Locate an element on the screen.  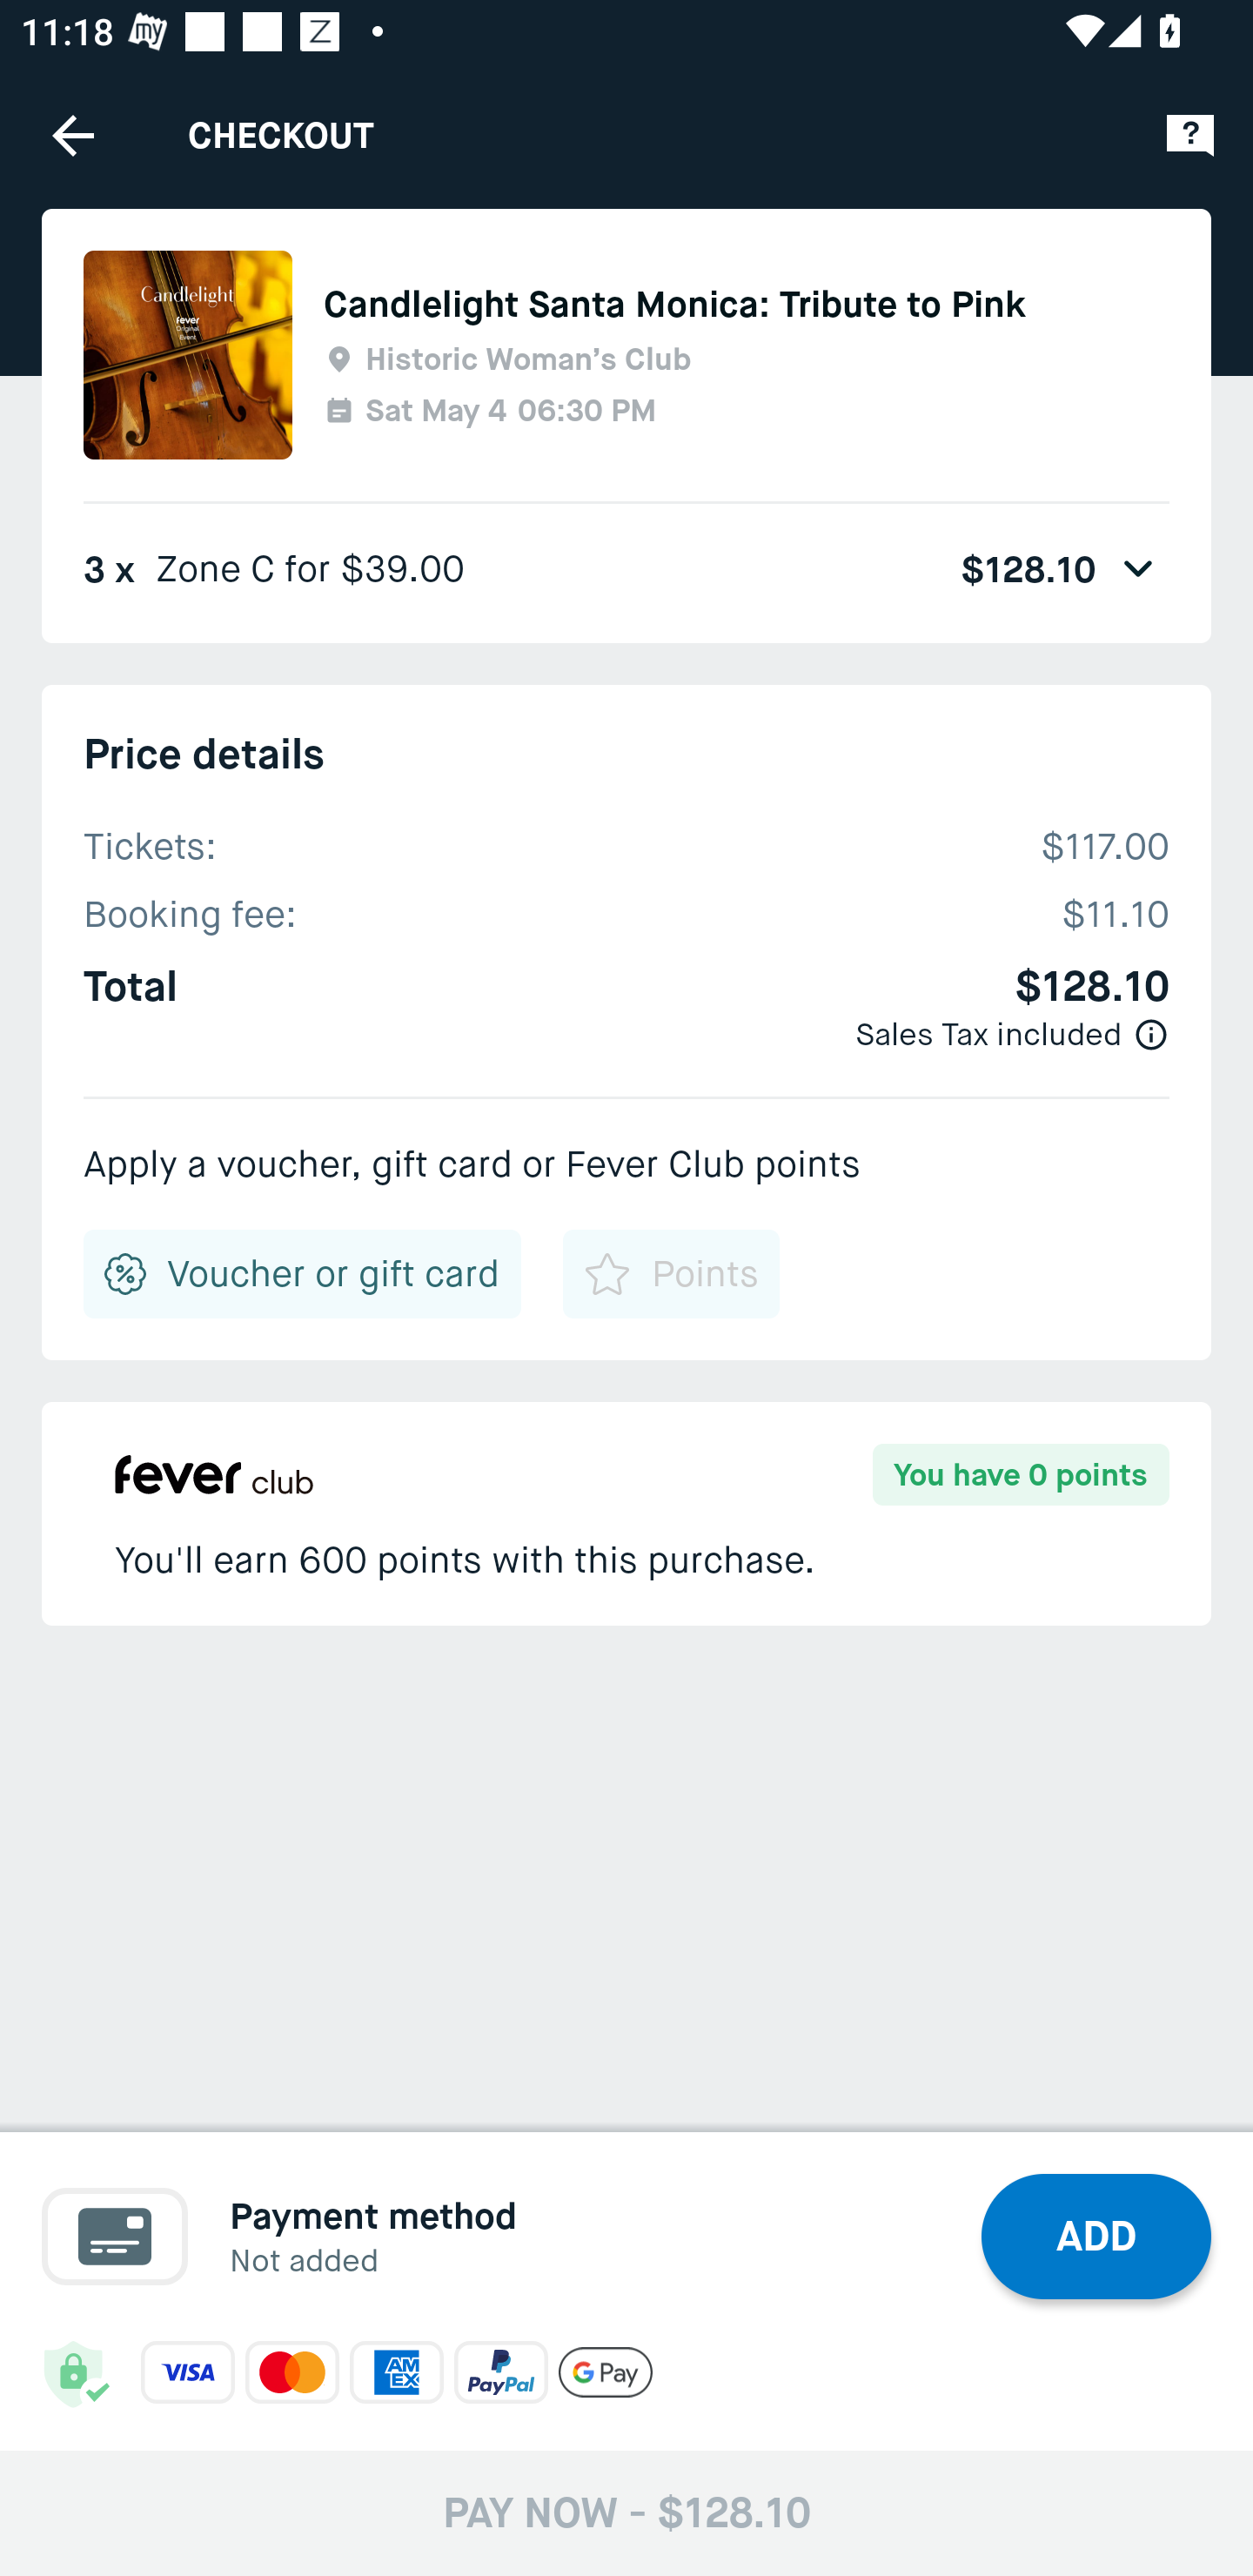
PAY NOW - $128.10 is located at coordinates (626, 2512).